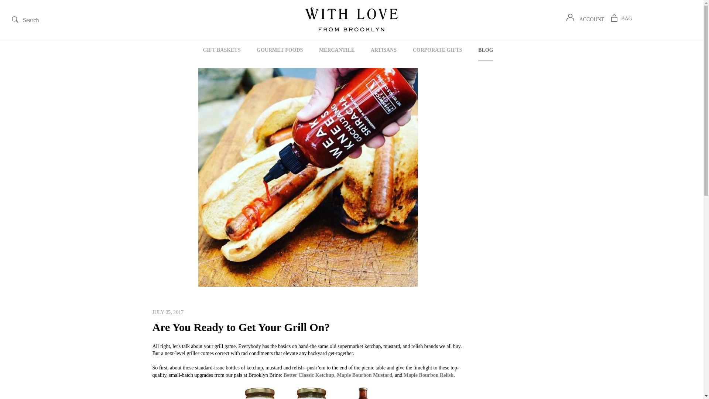 This screenshot has width=709, height=399. What do you see at coordinates (280, 50) in the screenshot?
I see `BLOG` at bounding box center [280, 50].